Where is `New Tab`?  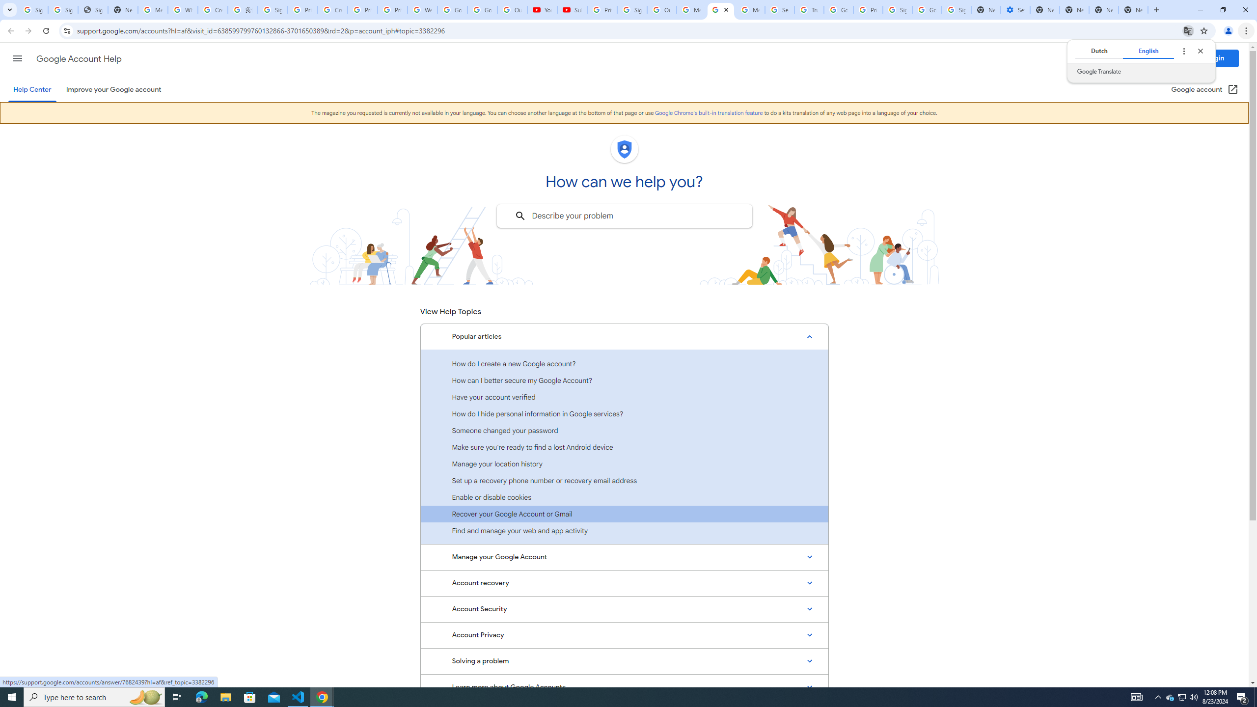 New Tab is located at coordinates (1104, 10).